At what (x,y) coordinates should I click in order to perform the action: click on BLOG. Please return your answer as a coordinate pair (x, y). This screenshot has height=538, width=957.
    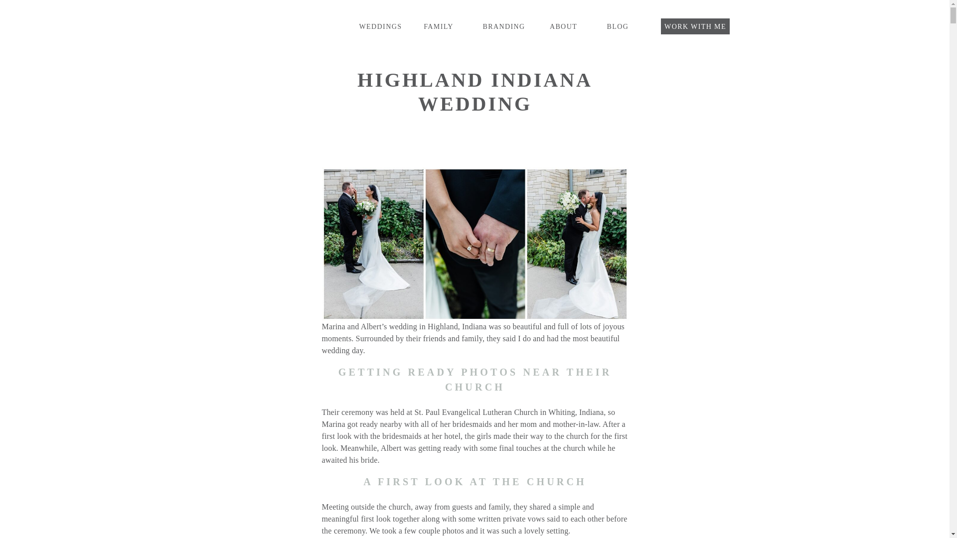
    Looking at the image, I should click on (617, 27).